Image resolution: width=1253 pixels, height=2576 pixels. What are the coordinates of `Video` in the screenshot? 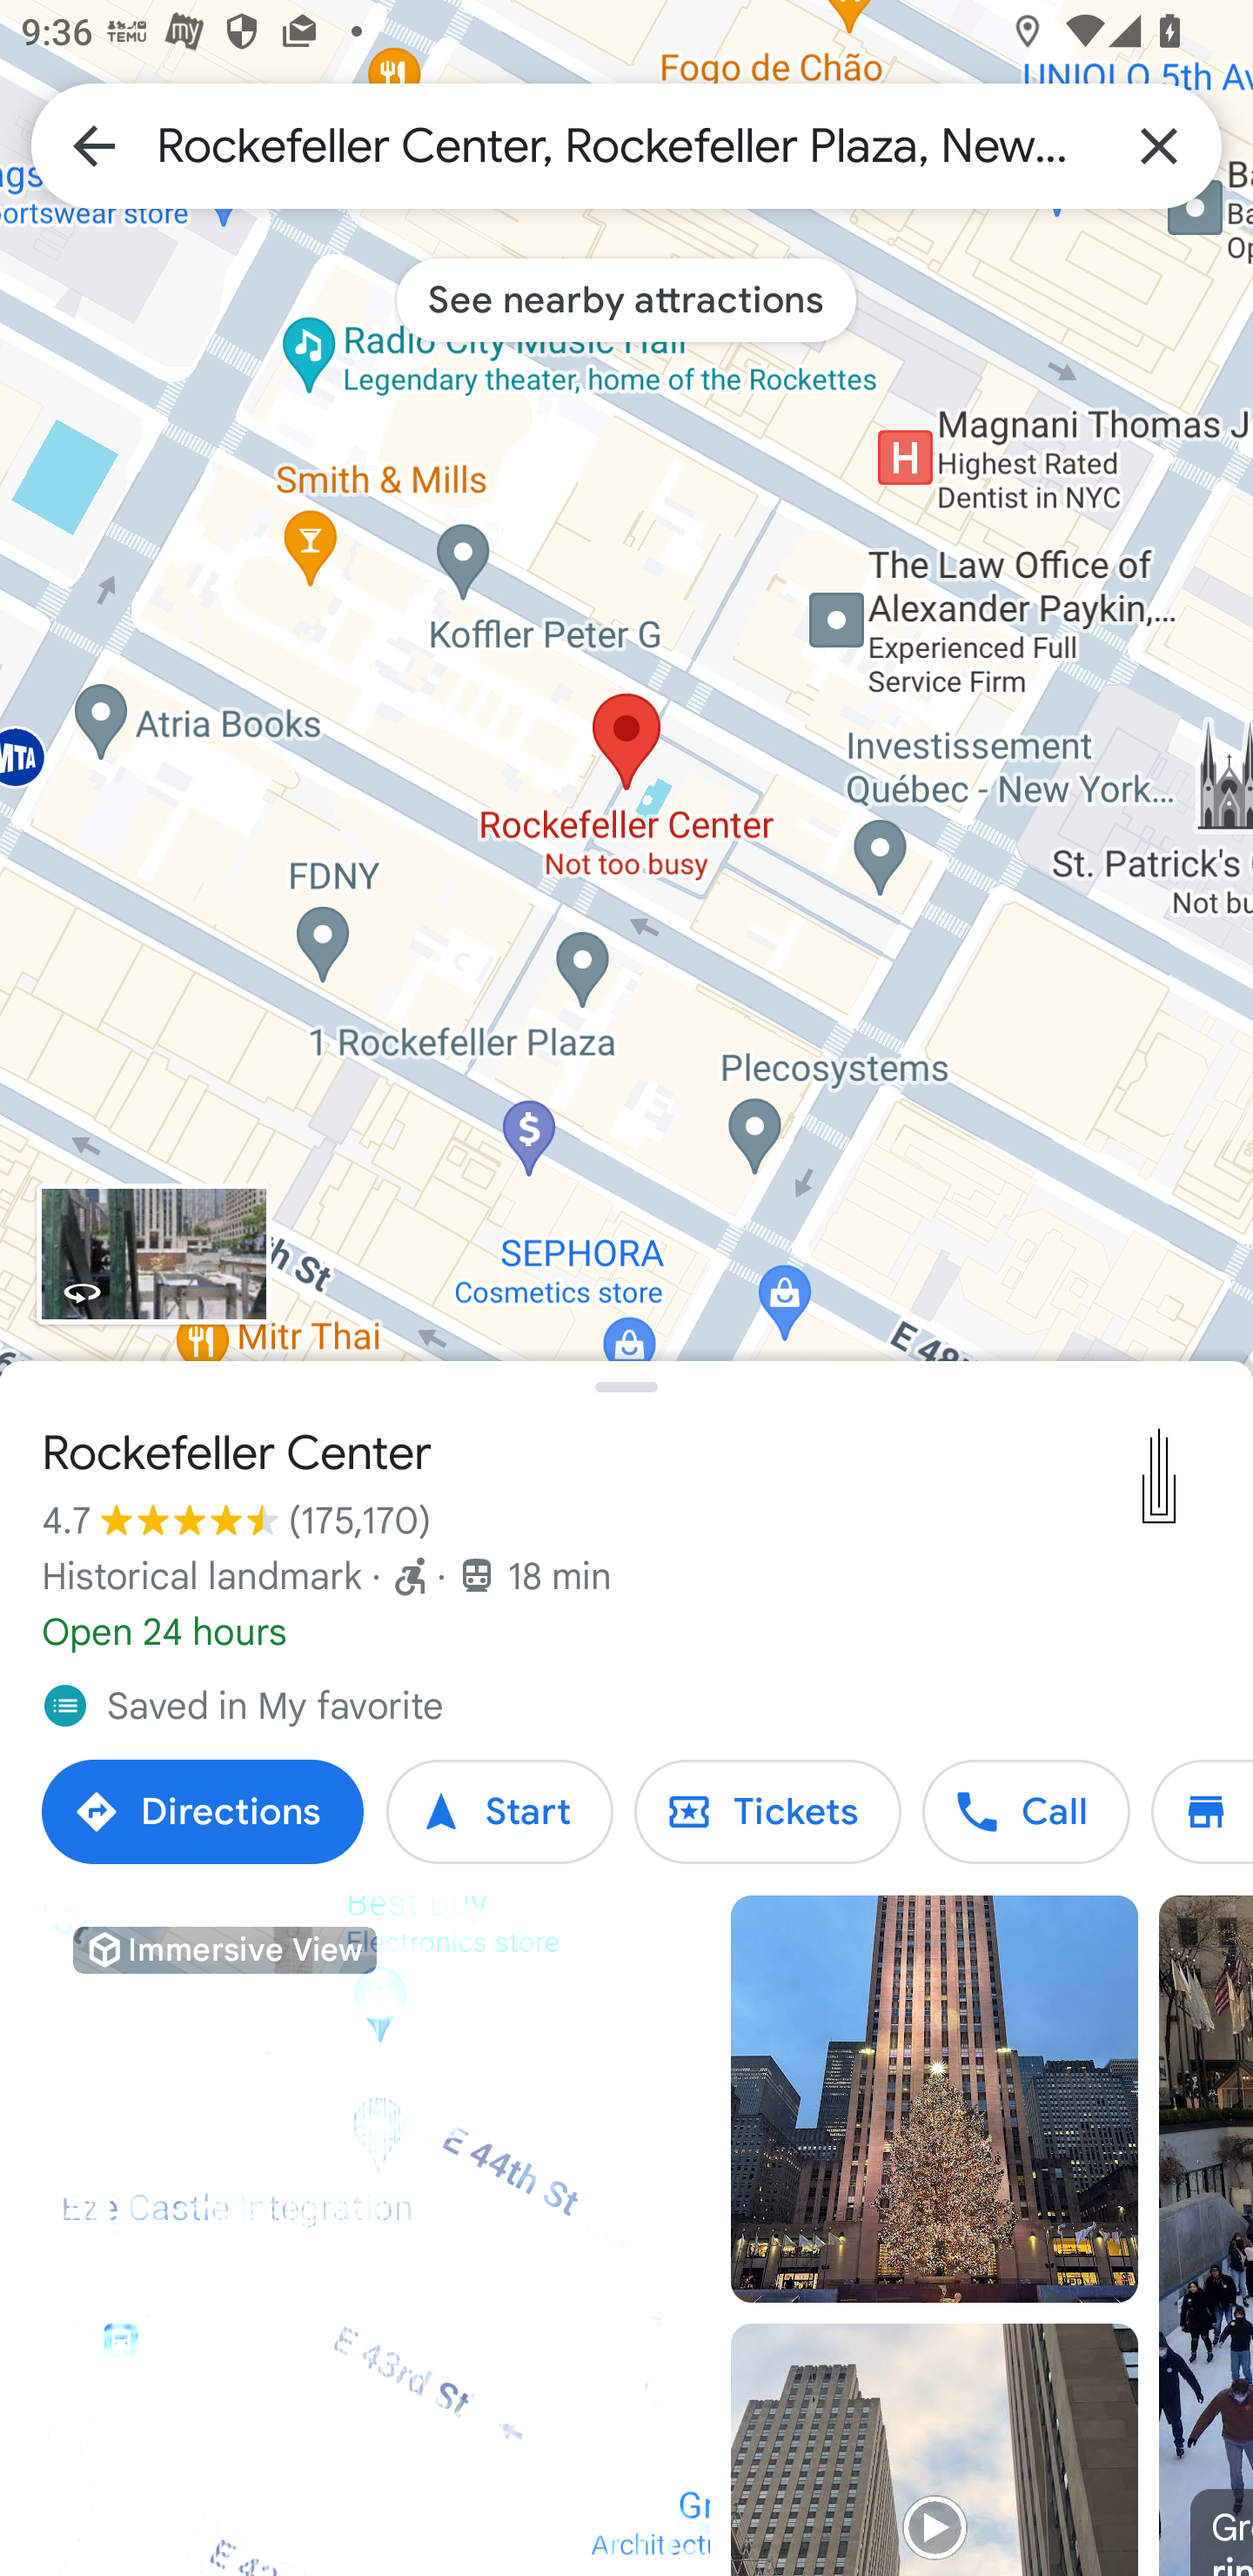 It's located at (934, 2449).